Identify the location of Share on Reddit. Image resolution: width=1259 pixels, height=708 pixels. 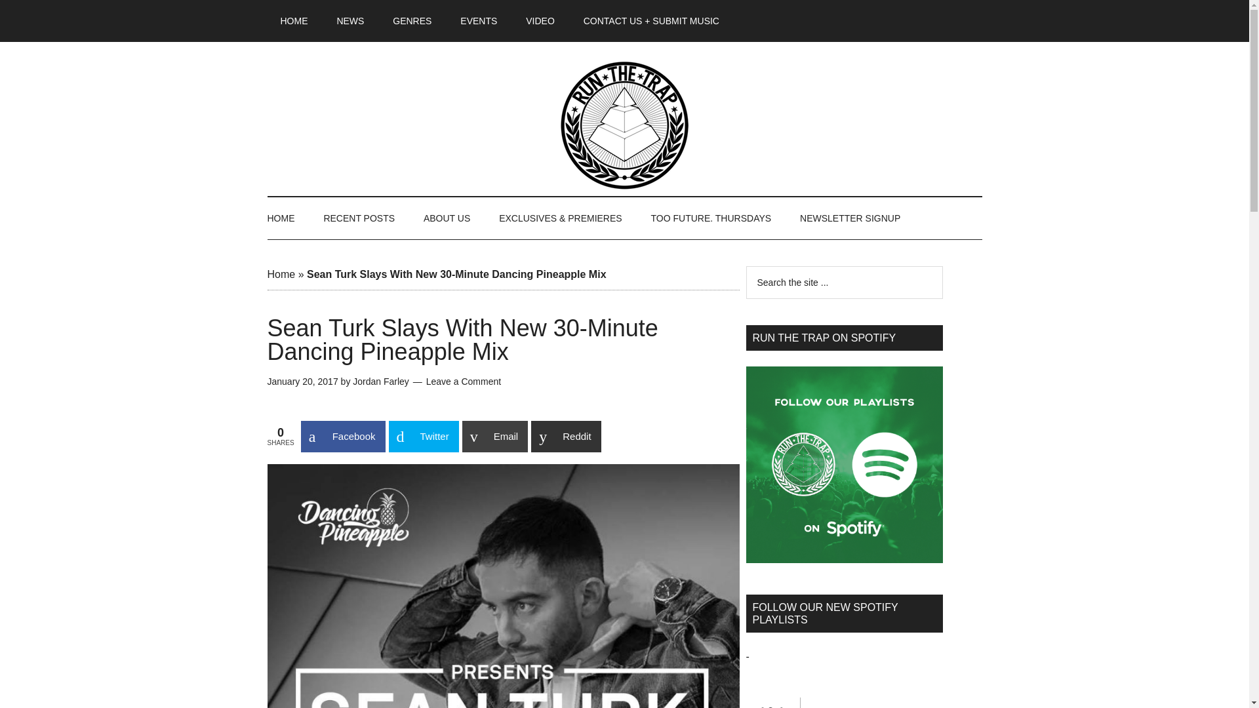
(565, 437).